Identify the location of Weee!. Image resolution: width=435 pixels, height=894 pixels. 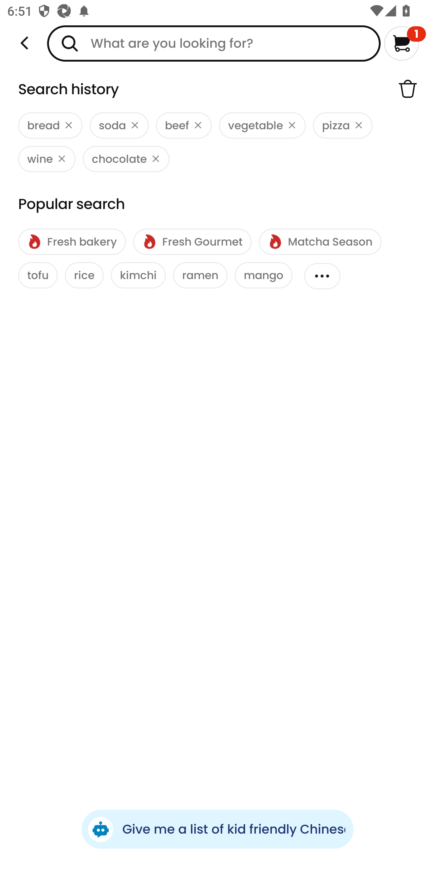
(24, 43).